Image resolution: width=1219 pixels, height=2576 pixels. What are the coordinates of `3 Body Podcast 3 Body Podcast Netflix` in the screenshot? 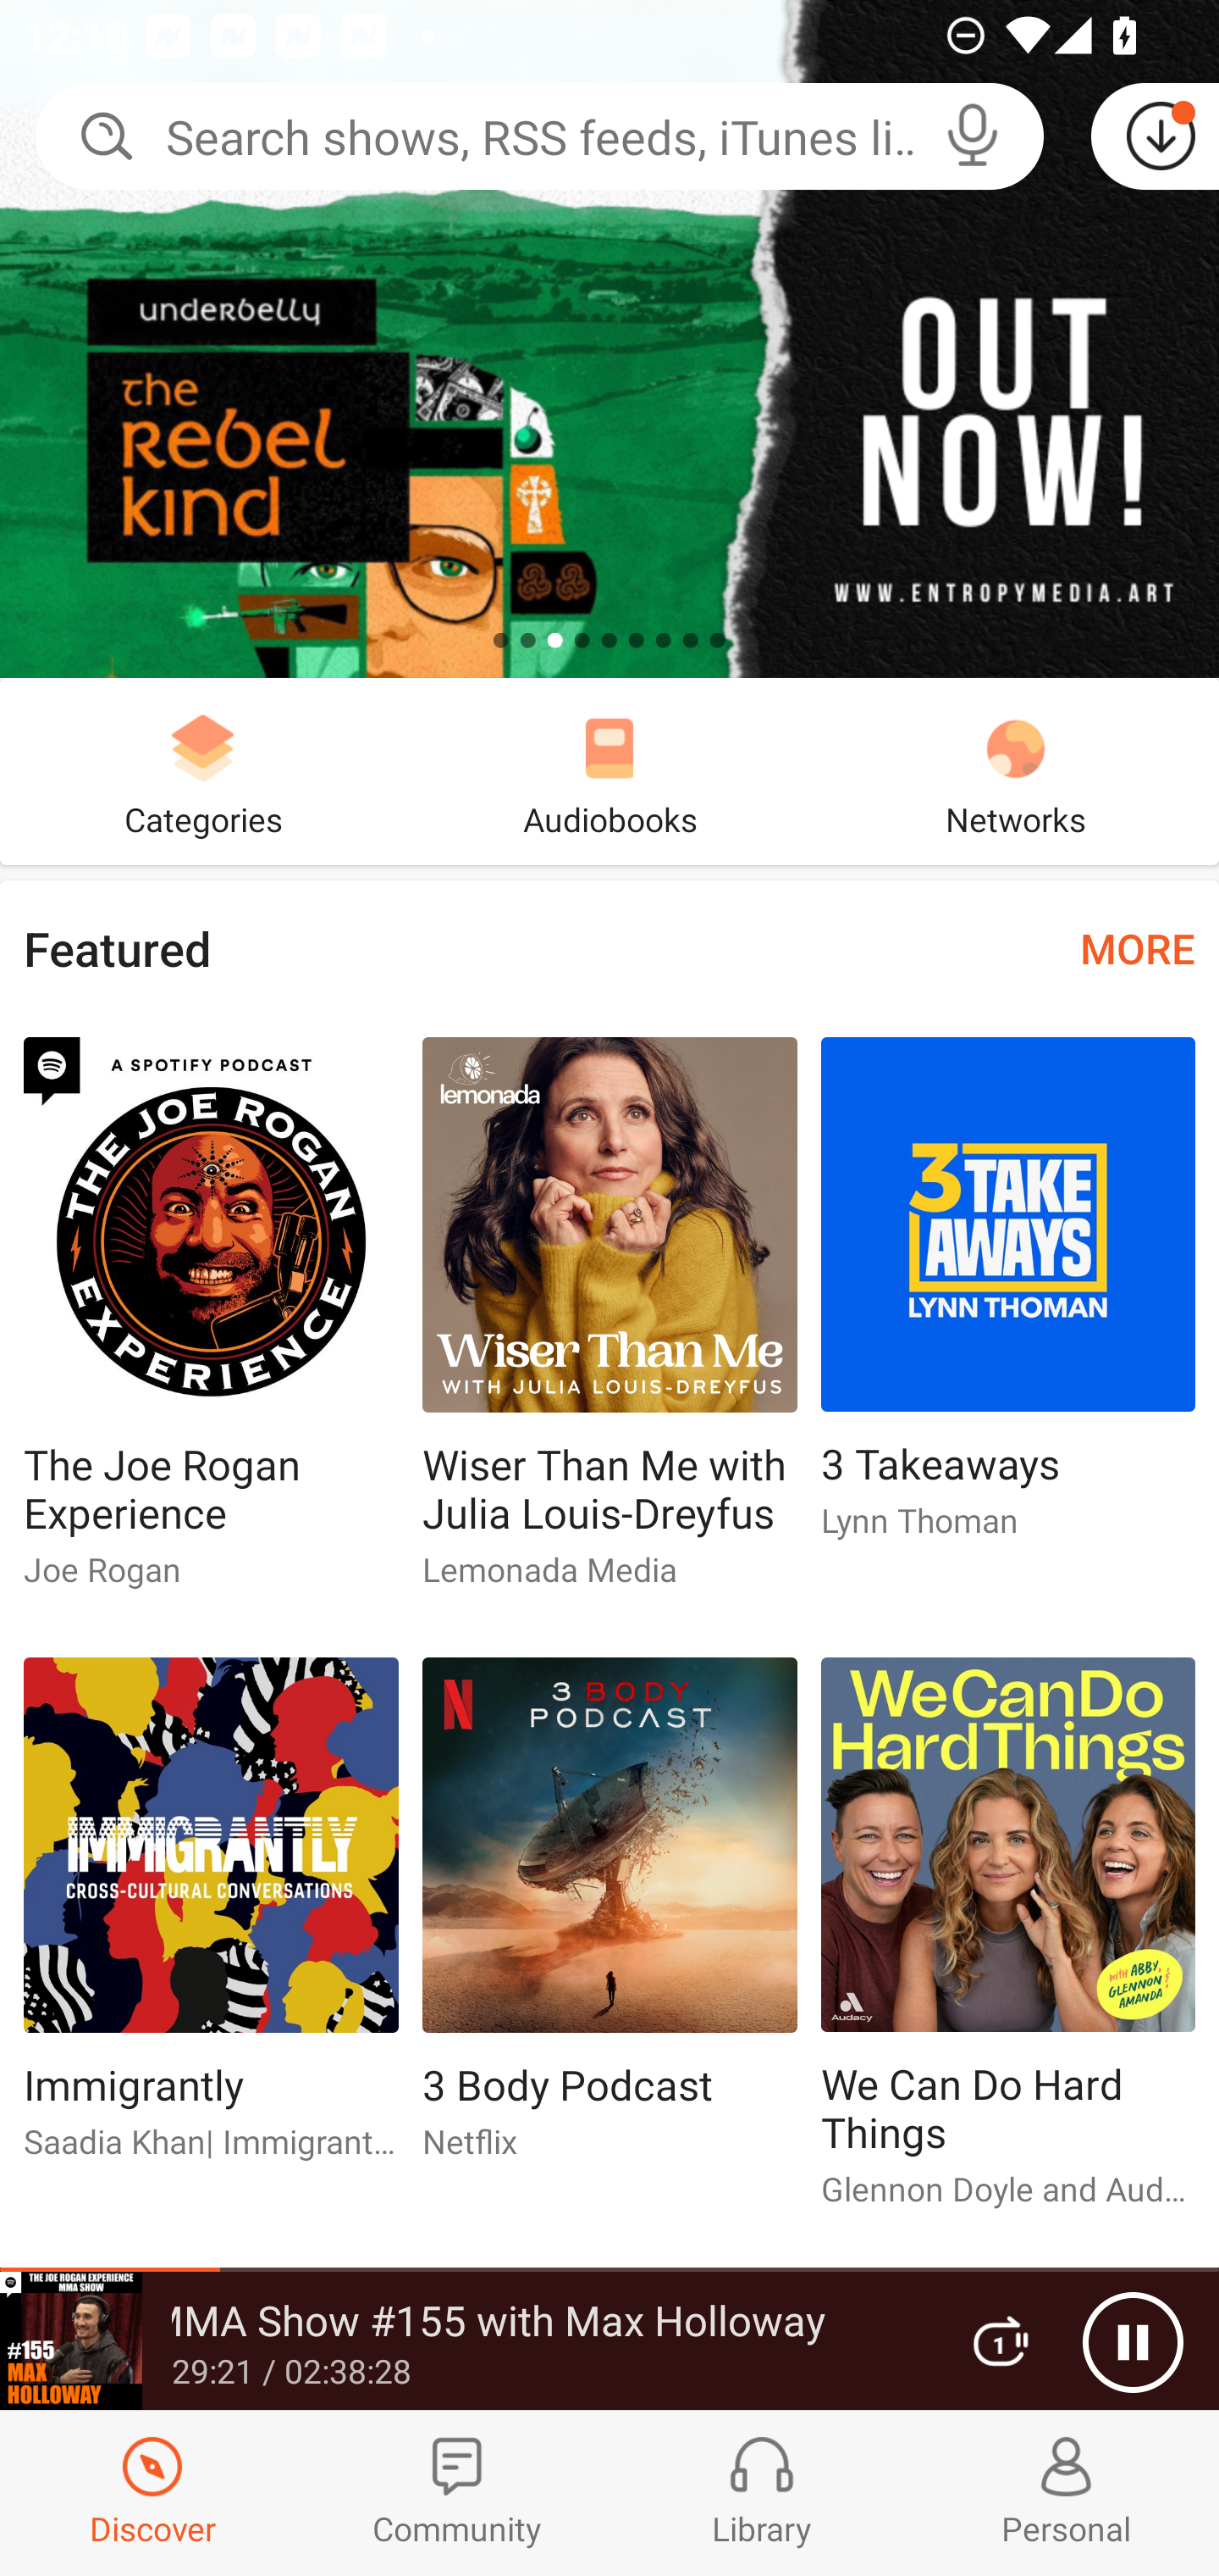 It's located at (609, 1921).